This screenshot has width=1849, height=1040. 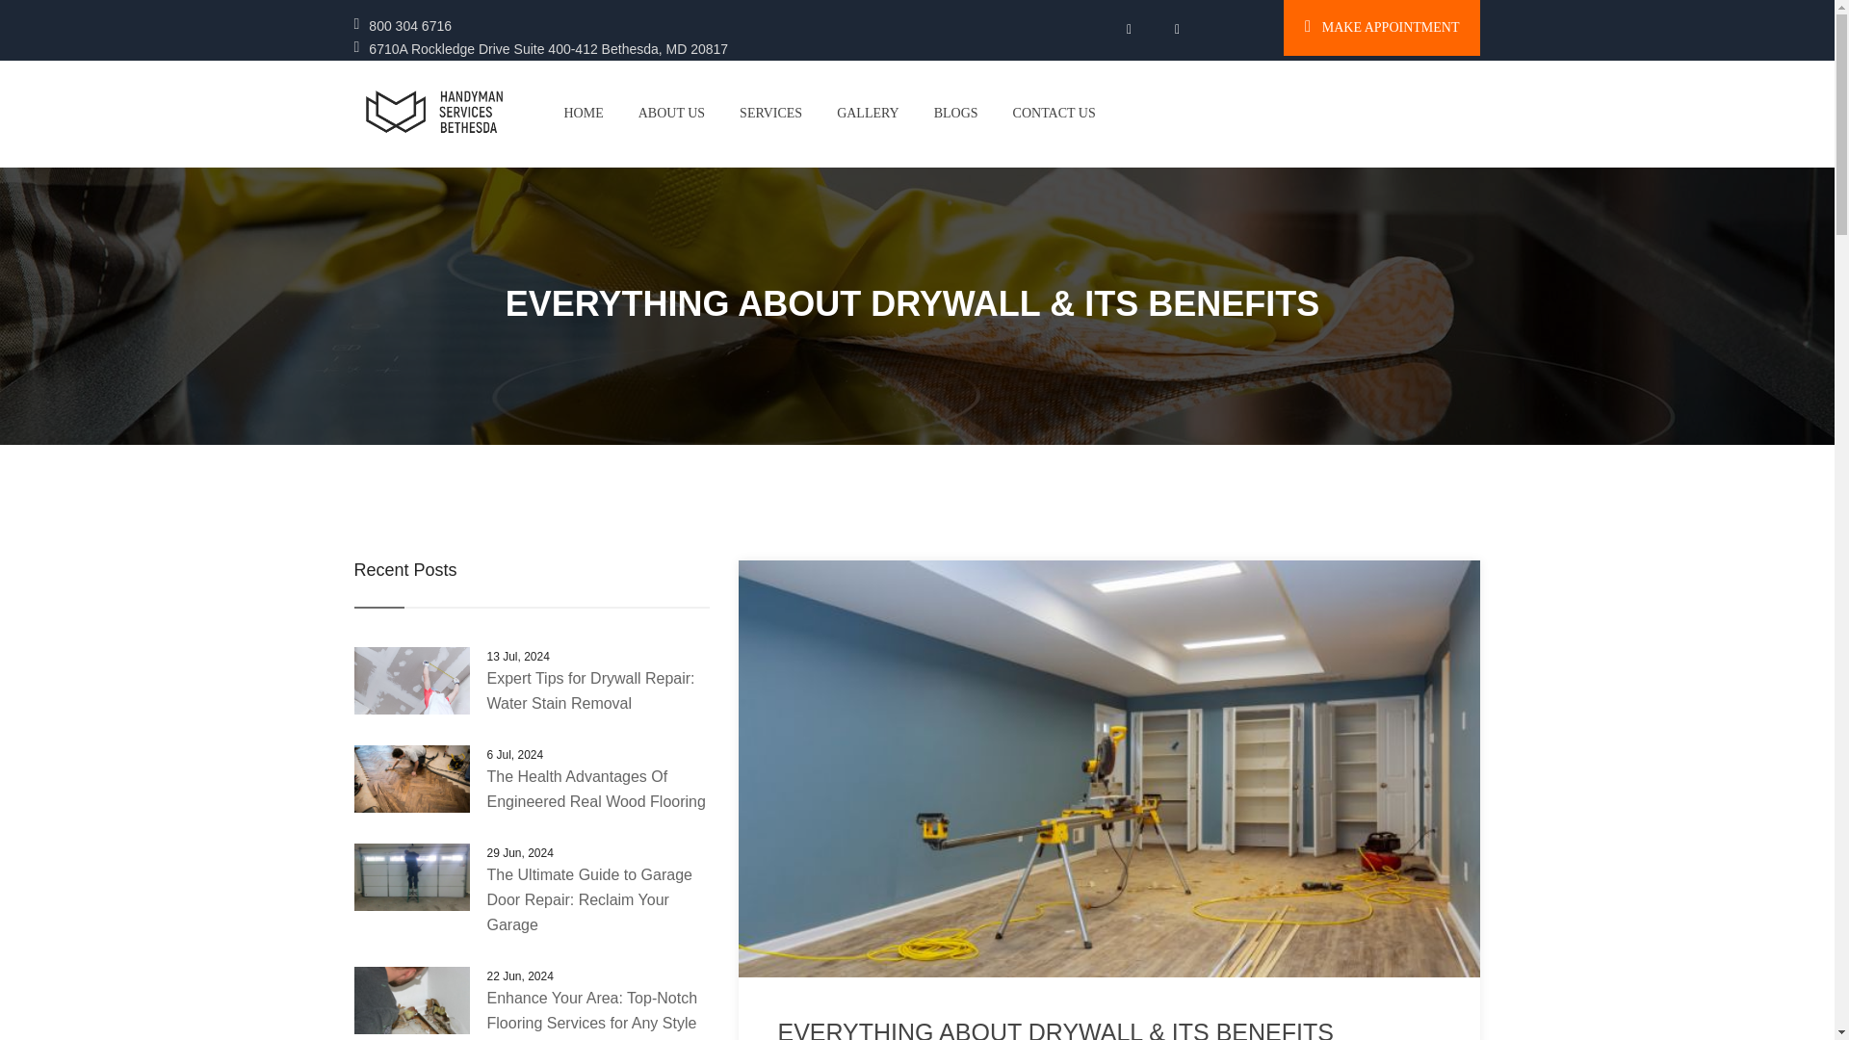 What do you see at coordinates (672, 113) in the screenshot?
I see `About Us` at bounding box center [672, 113].